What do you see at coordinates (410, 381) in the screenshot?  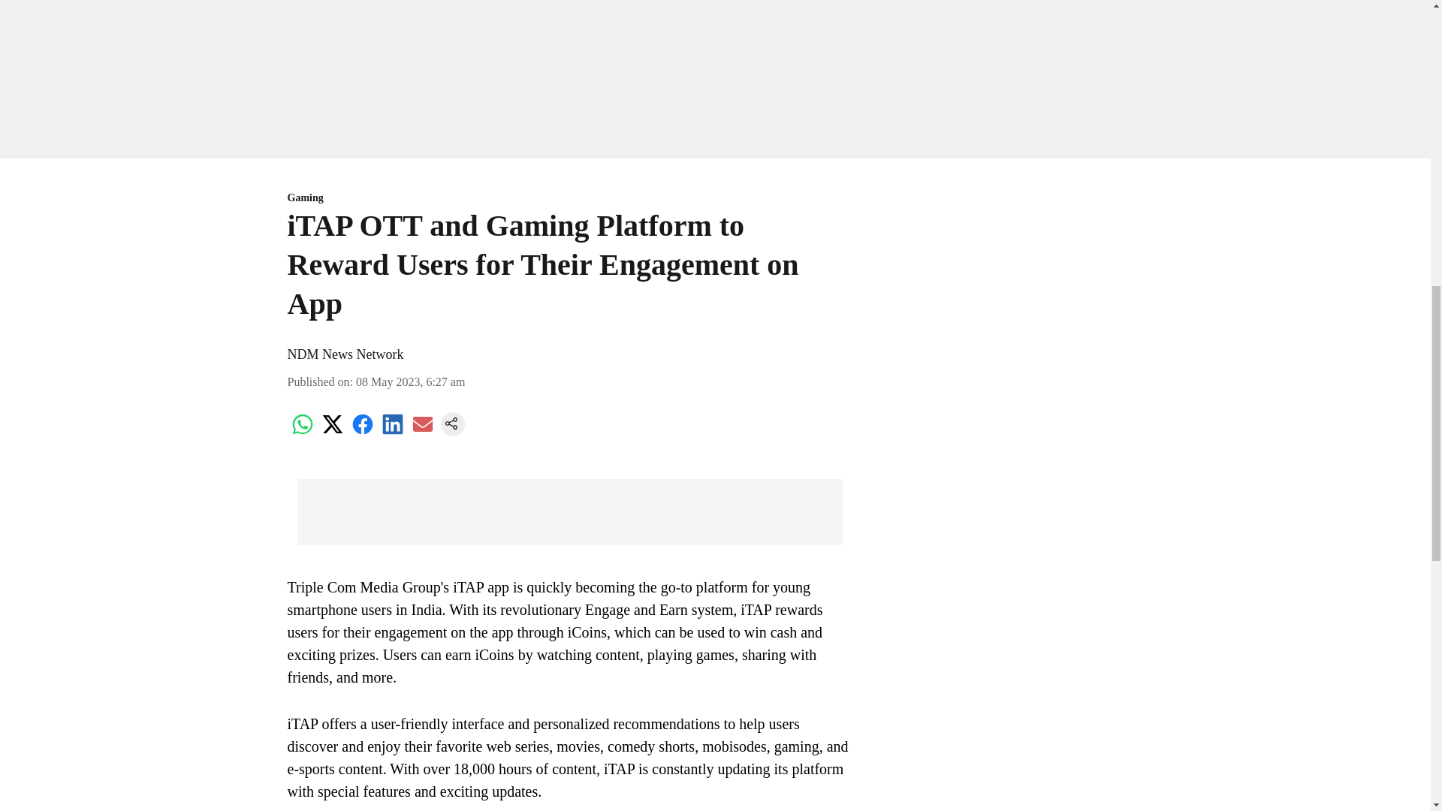 I see `2023-05-08 06:27` at bounding box center [410, 381].